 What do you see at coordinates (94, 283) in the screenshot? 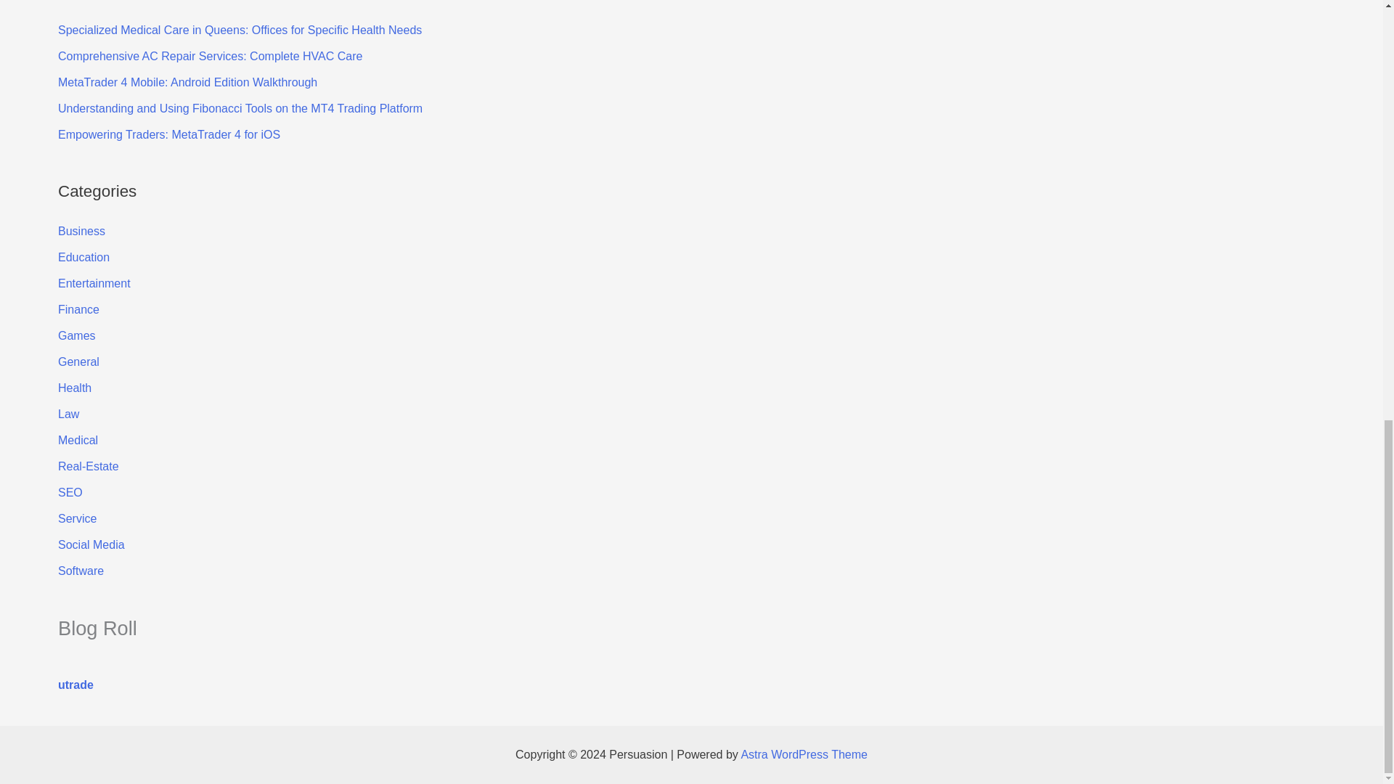
I see `Entertainment` at bounding box center [94, 283].